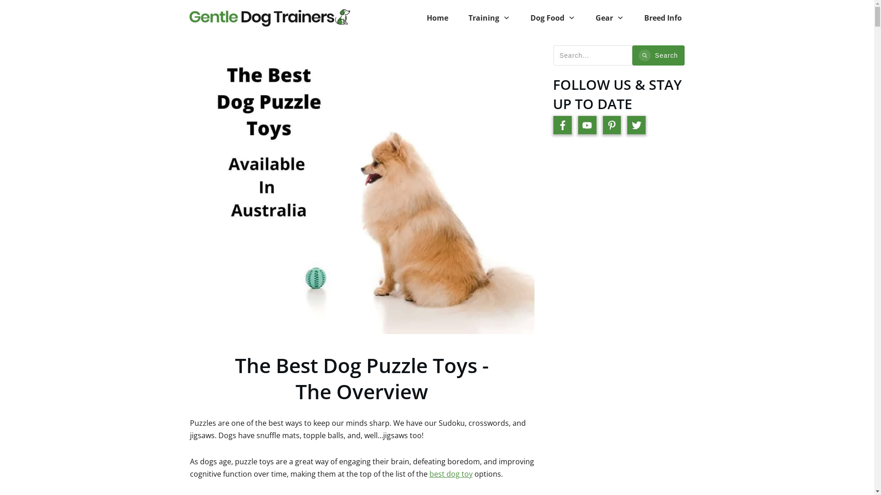  Describe the element at coordinates (451, 474) in the screenshot. I see `best dog toy` at that location.